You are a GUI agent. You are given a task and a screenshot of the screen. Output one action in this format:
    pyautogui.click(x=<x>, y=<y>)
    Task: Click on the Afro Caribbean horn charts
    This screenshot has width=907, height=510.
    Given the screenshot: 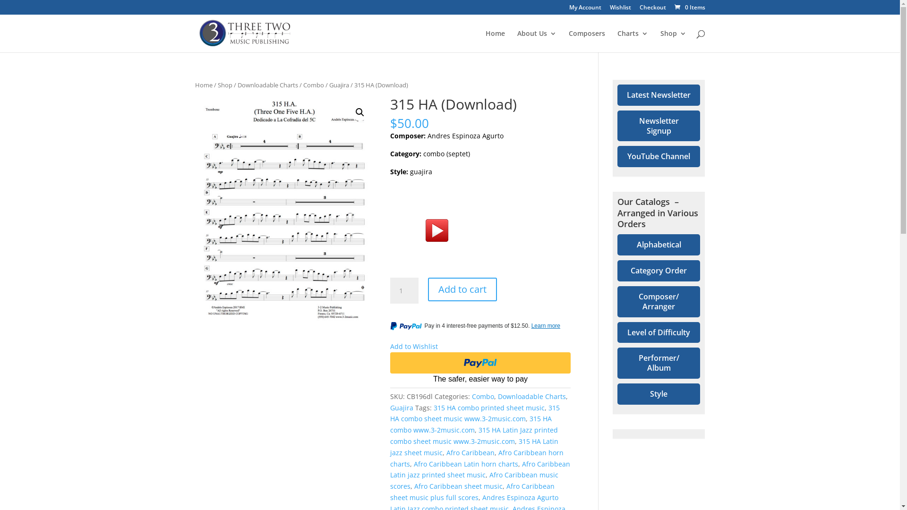 What is the action you would take?
    pyautogui.click(x=477, y=458)
    